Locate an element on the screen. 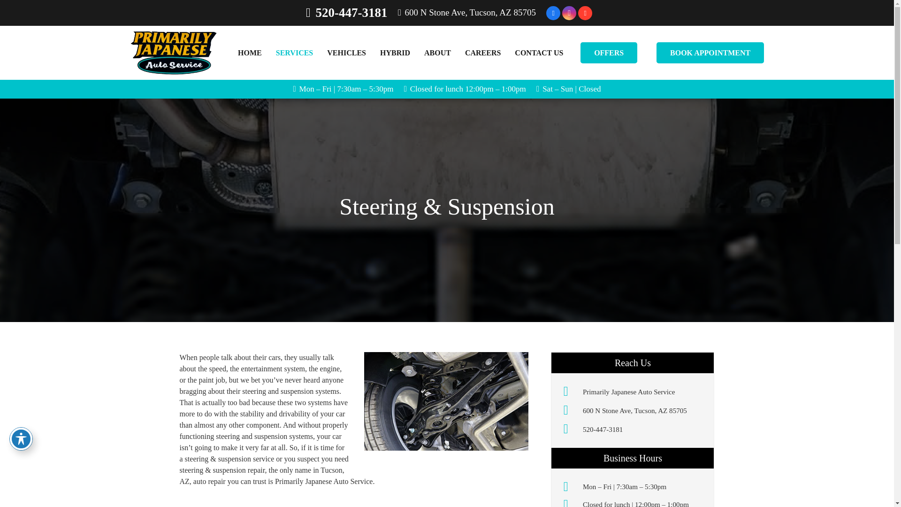  SERVICES is located at coordinates (294, 53).